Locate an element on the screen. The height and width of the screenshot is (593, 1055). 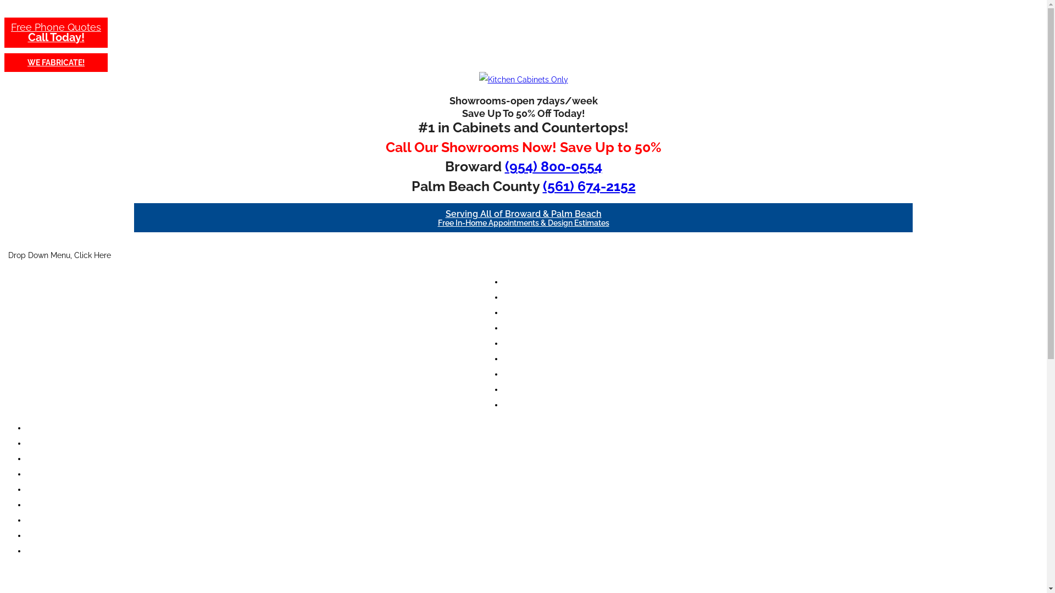
Modern is located at coordinates (535, 328).